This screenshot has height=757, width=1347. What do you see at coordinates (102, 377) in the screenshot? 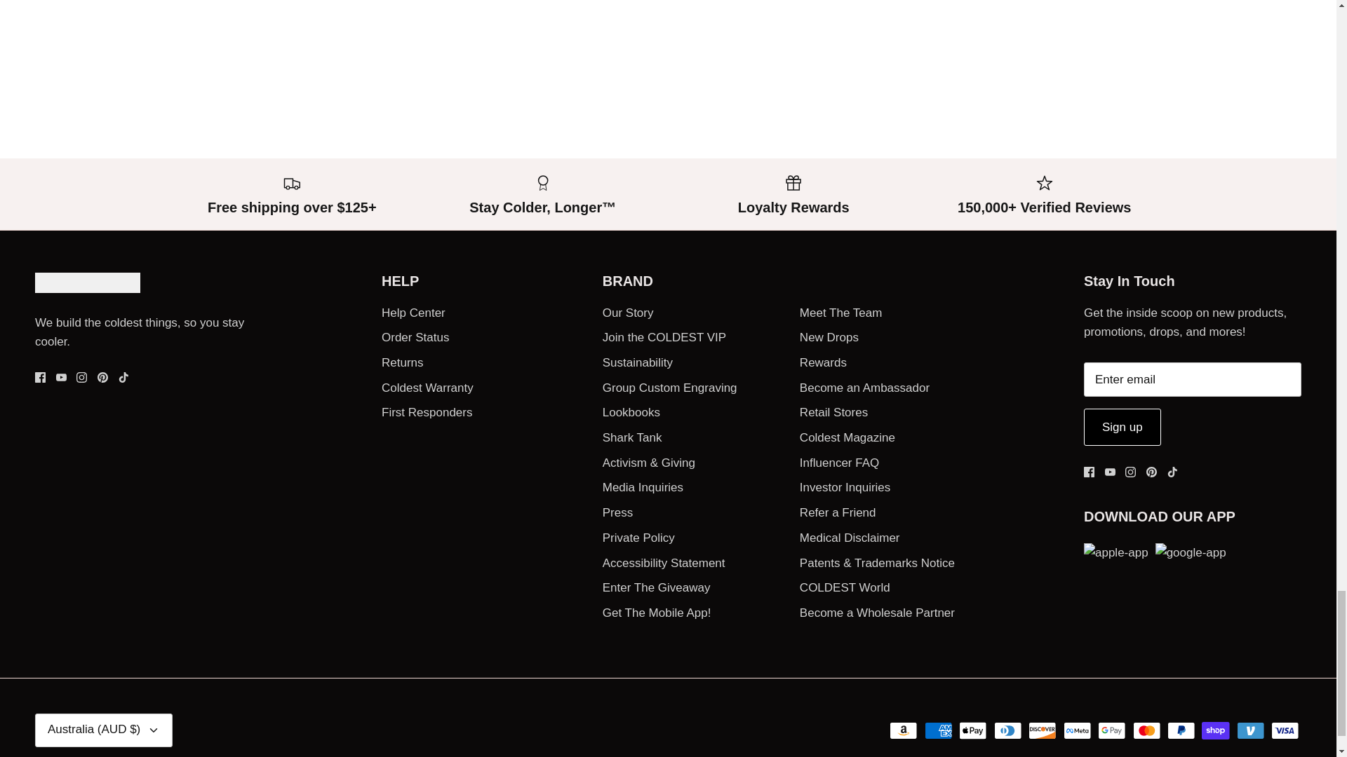
I see `Pinterest` at bounding box center [102, 377].